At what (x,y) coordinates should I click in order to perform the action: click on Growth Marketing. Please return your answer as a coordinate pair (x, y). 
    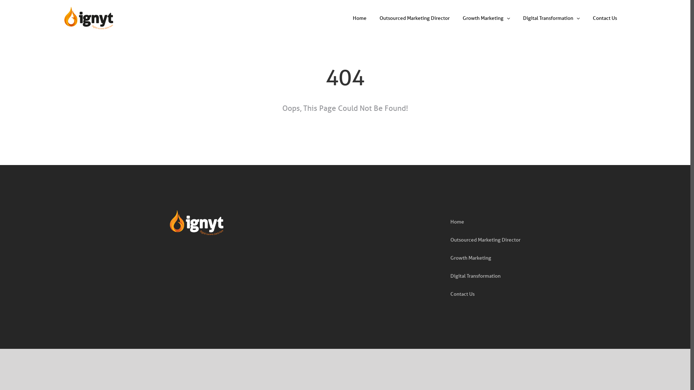
    Looking at the image, I should click on (471, 258).